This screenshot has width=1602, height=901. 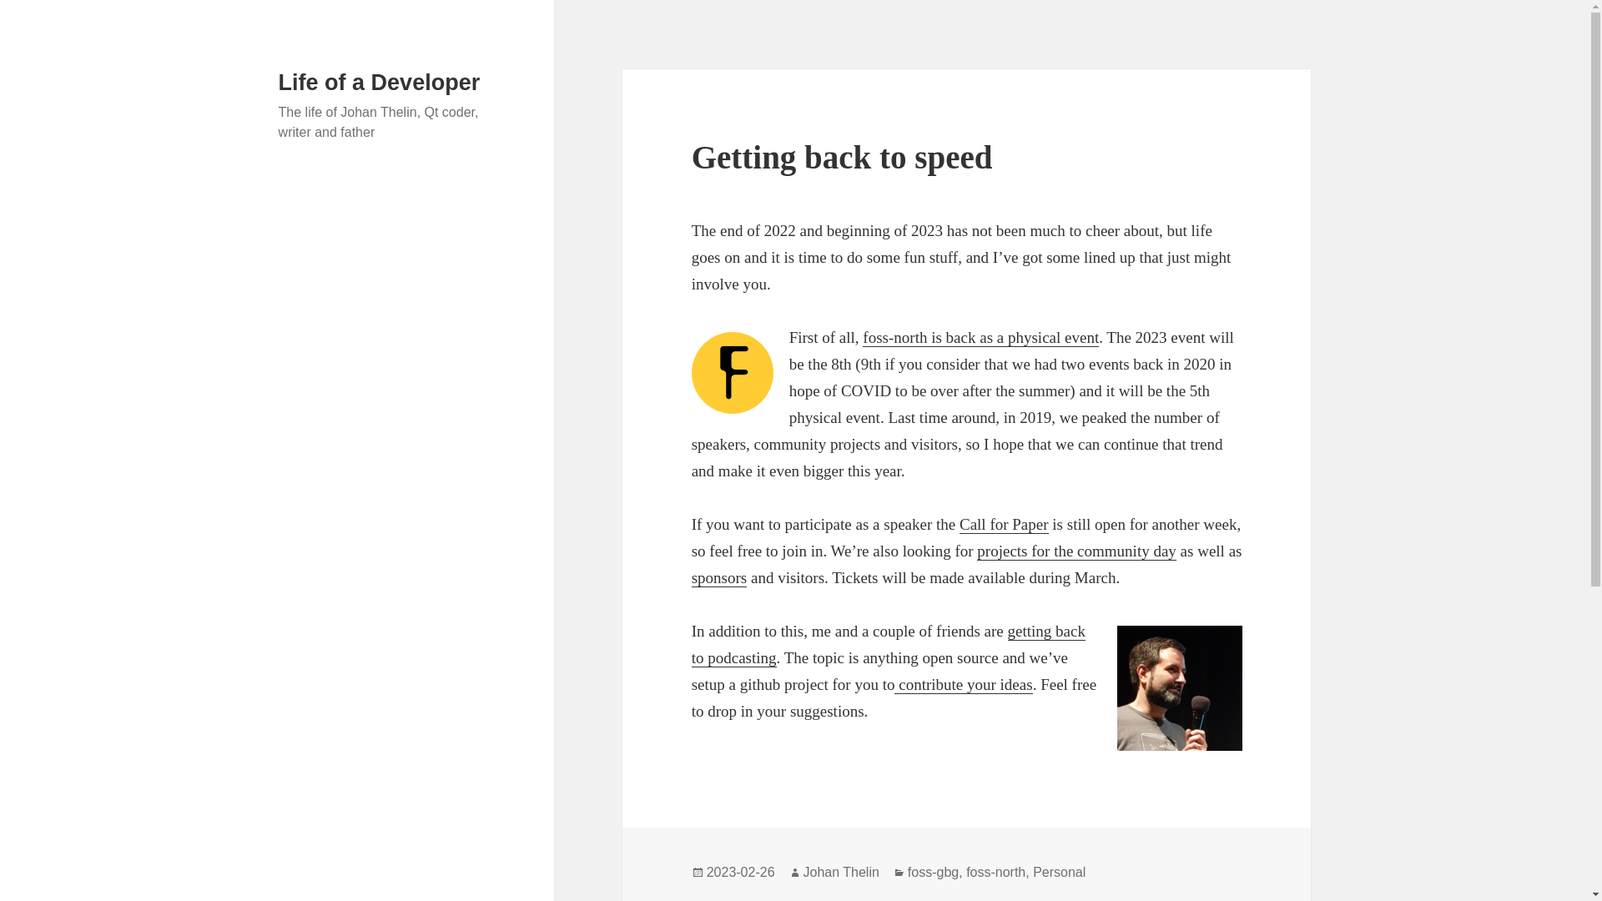 What do you see at coordinates (981, 337) in the screenshot?
I see `foss-north is back as a physical event` at bounding box center [981, 337].